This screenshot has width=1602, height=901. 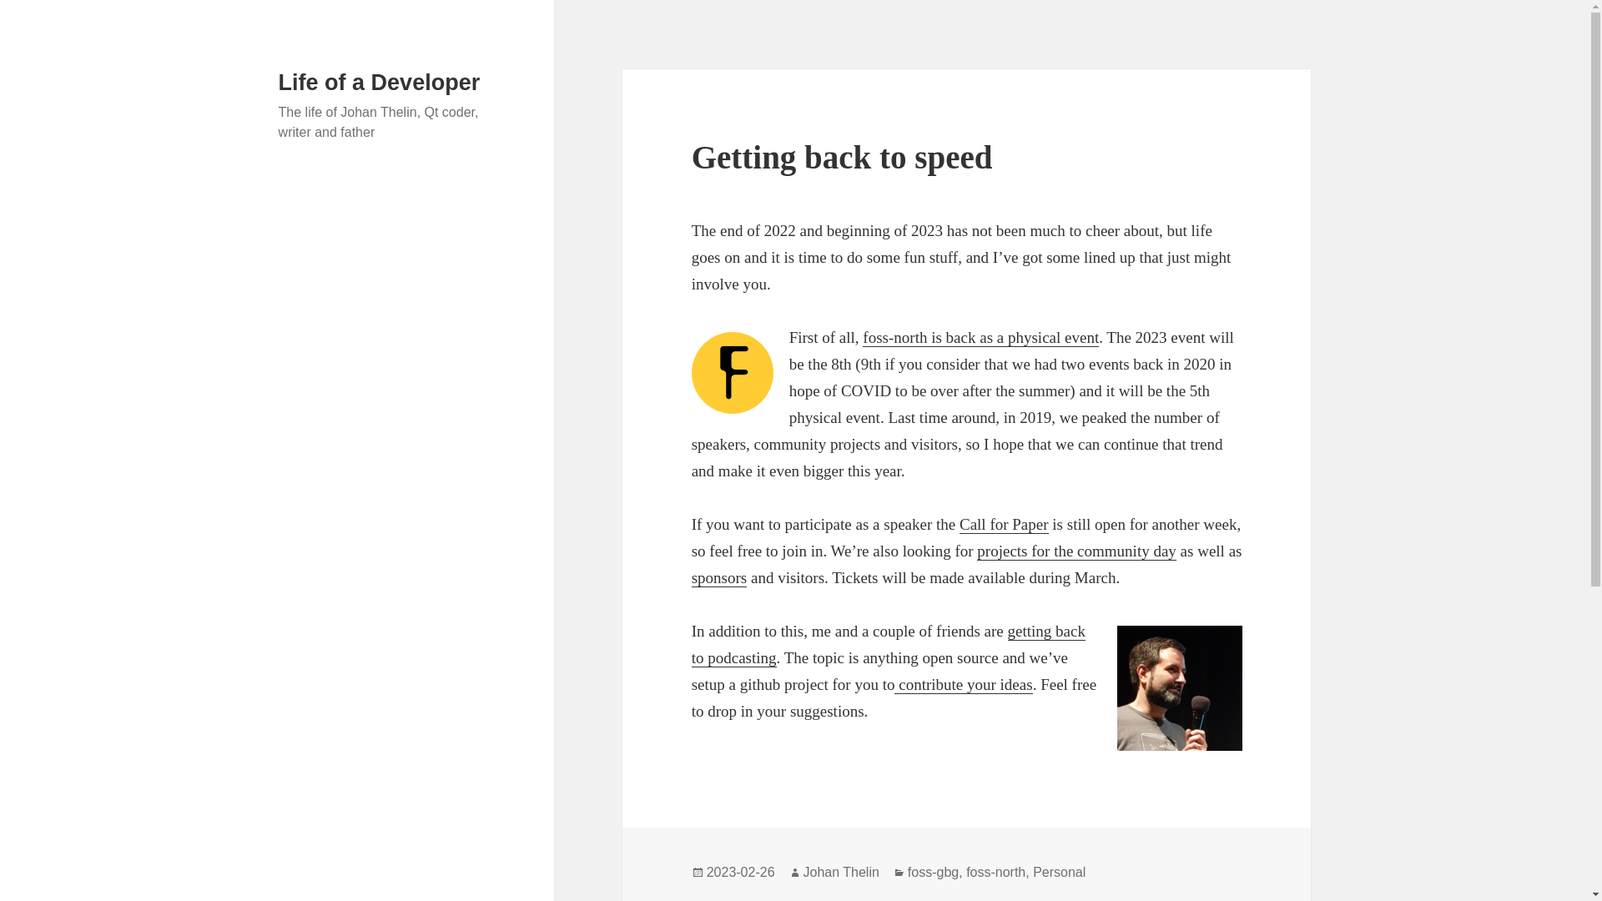 What do you see at coordinates (981, 337) in the screenshot?
I see `foss-north is back as a physical event` at bounding box center [981, 337].